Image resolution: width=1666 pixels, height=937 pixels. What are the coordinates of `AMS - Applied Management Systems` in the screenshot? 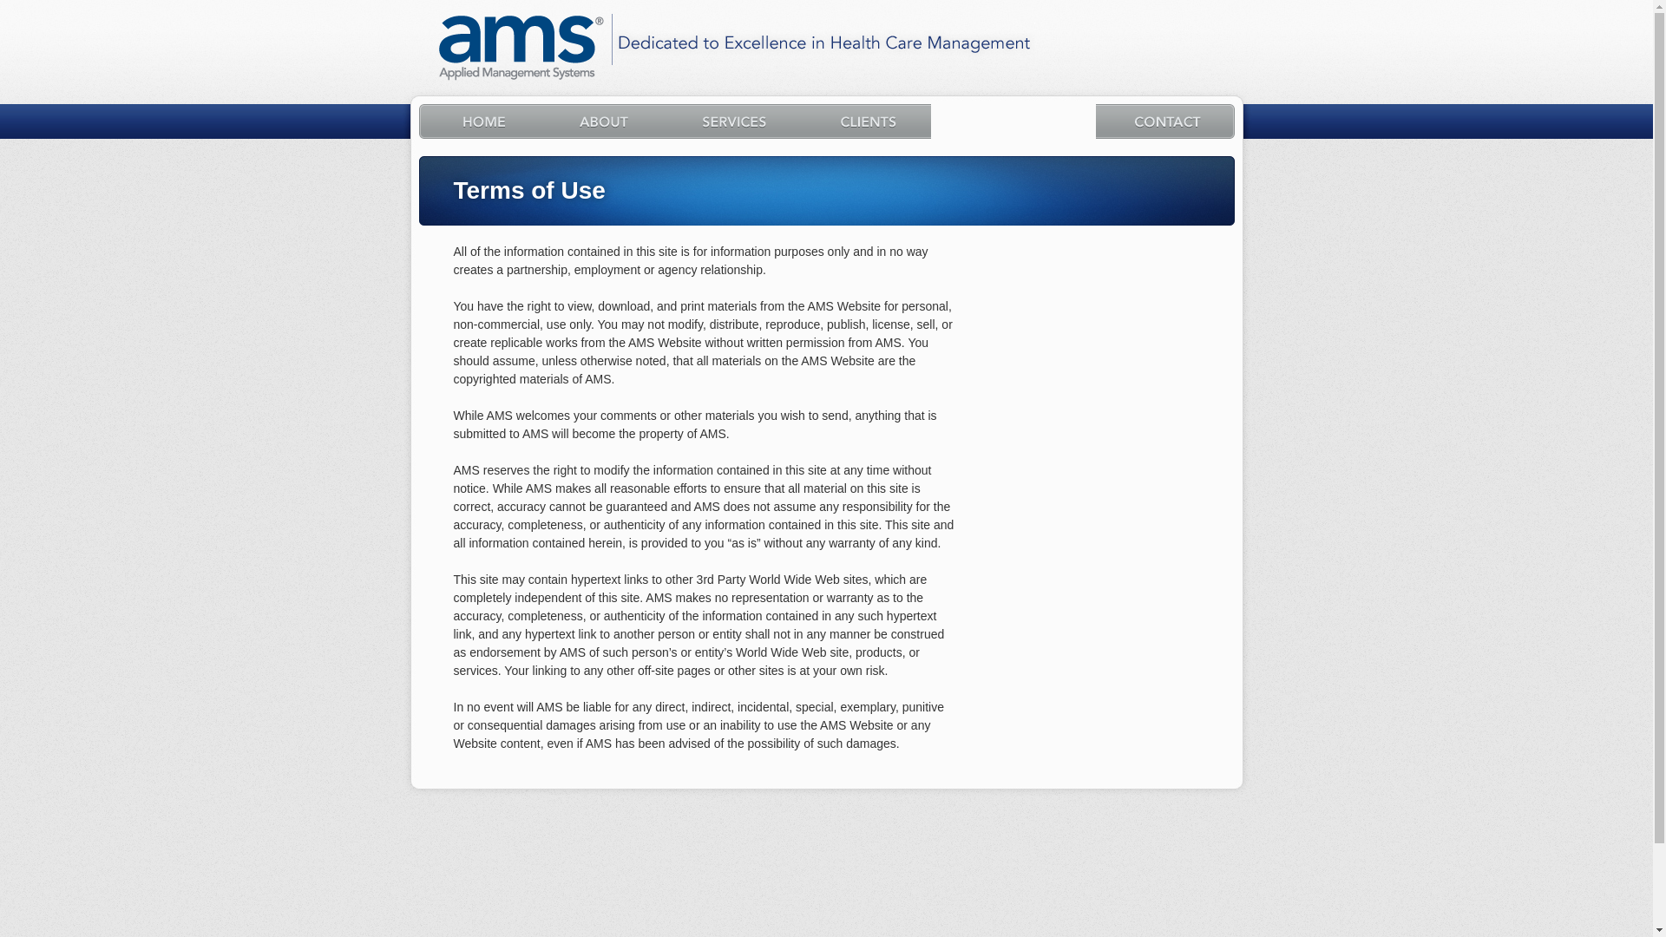 It's located at (522, 48).